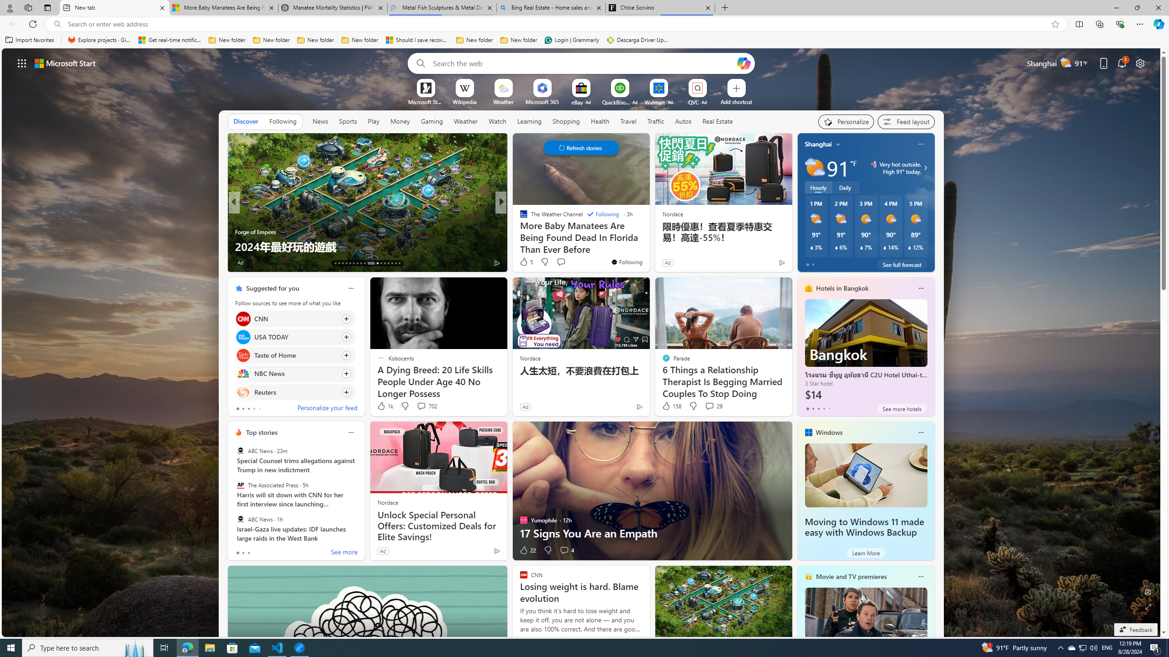 The height and width of the screenshot is (657, 1169). I want to click on tab-0, so click(237, 553).